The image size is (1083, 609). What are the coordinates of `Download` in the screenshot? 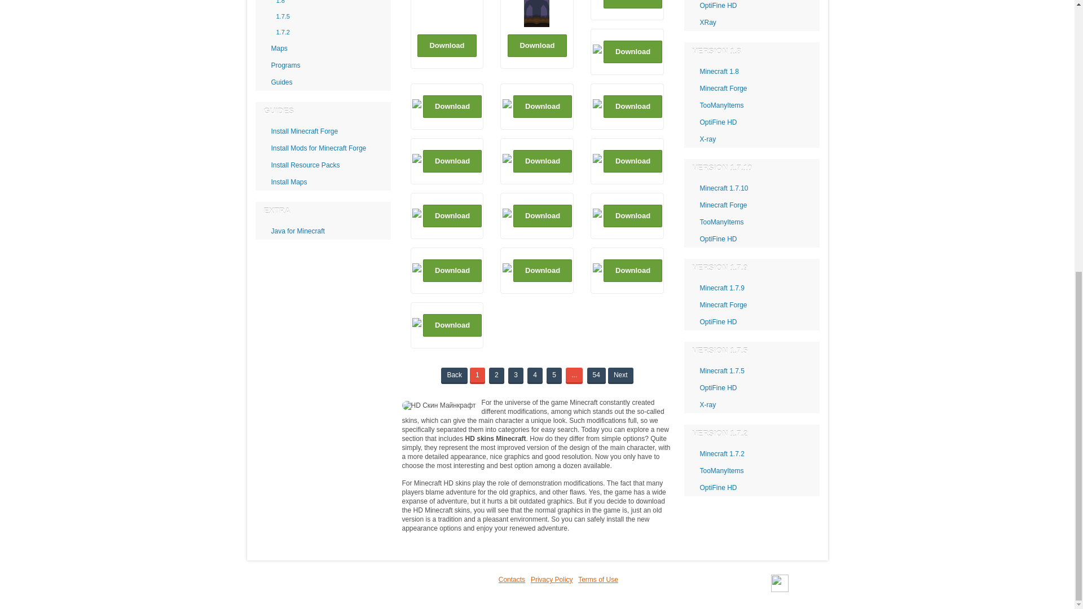 It's located at (537, 45).